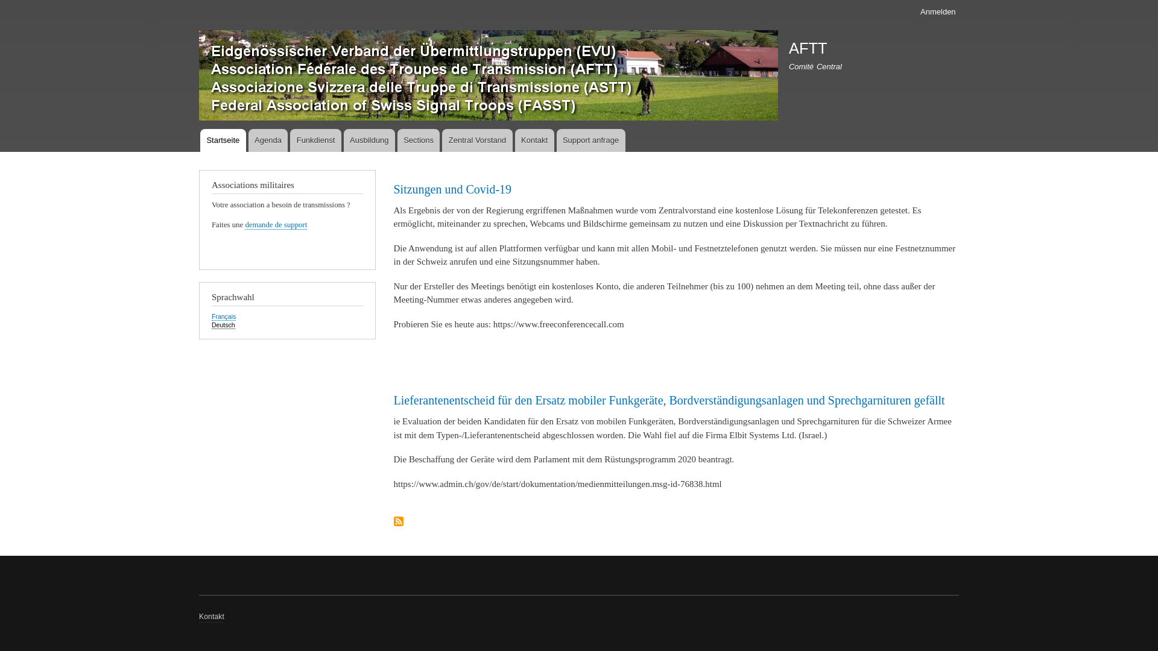 This screenshot has width=1158, height=651. Describe the element at coordinates (808, 48) in the screenshot. I see `AFTT` at that location.